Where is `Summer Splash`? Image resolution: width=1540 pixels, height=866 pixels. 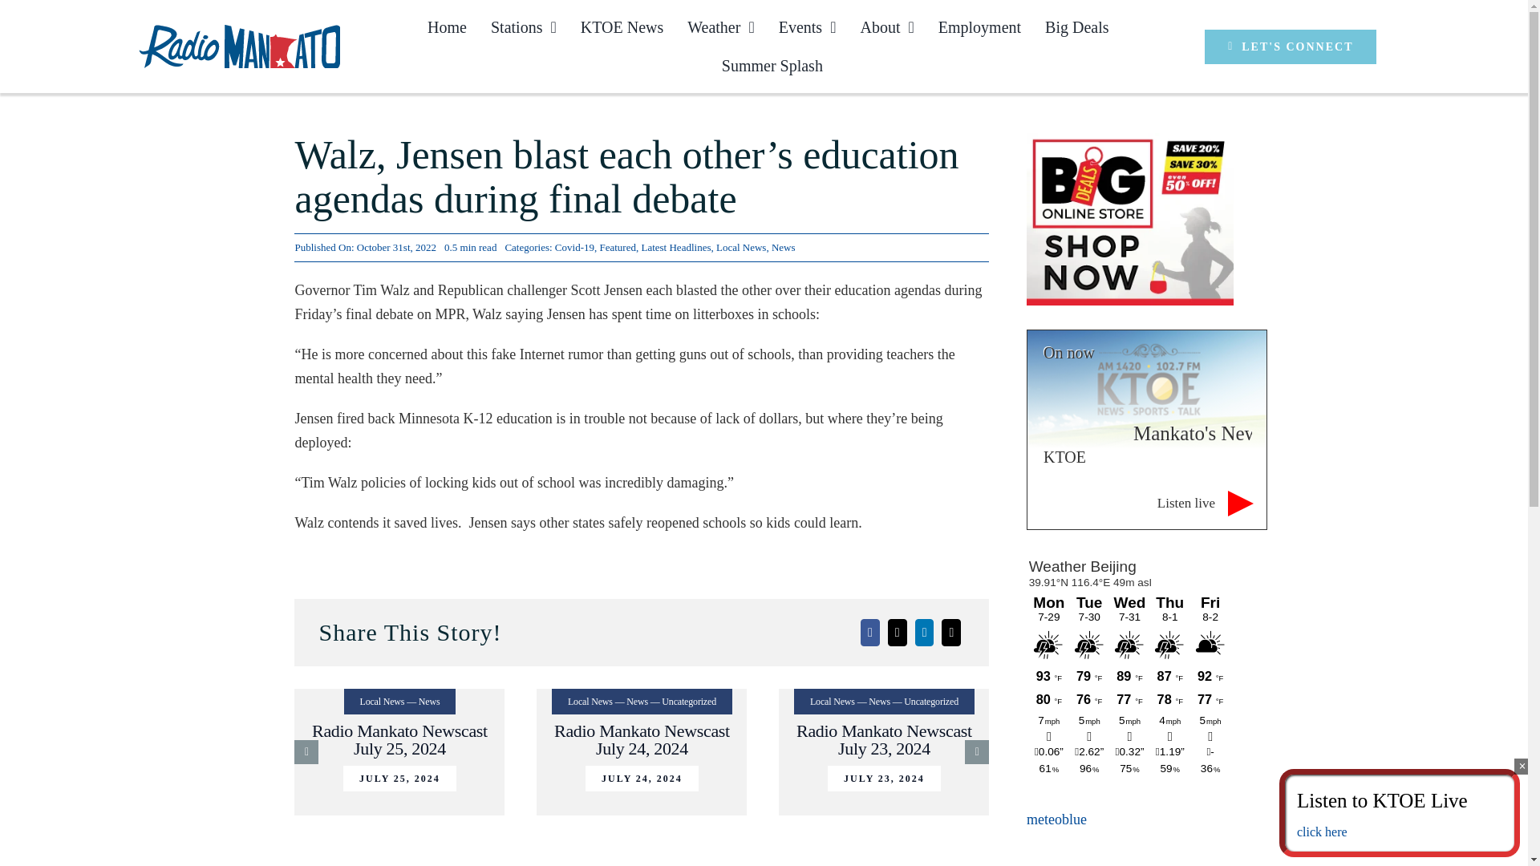 Summer Splash is located at coordinates (772, 66).